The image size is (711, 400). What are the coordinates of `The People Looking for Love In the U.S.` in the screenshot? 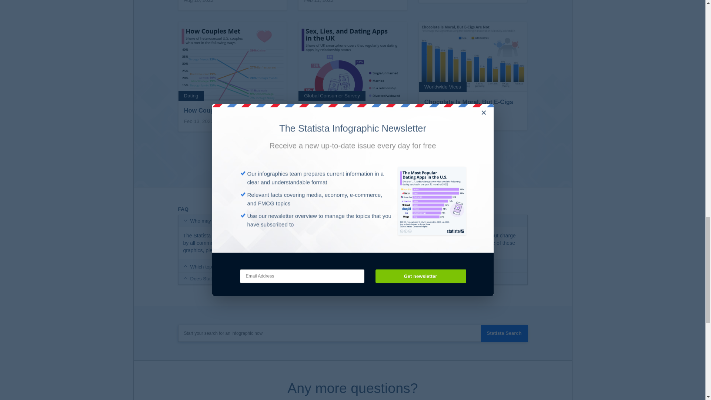 It's located at (233, 5).